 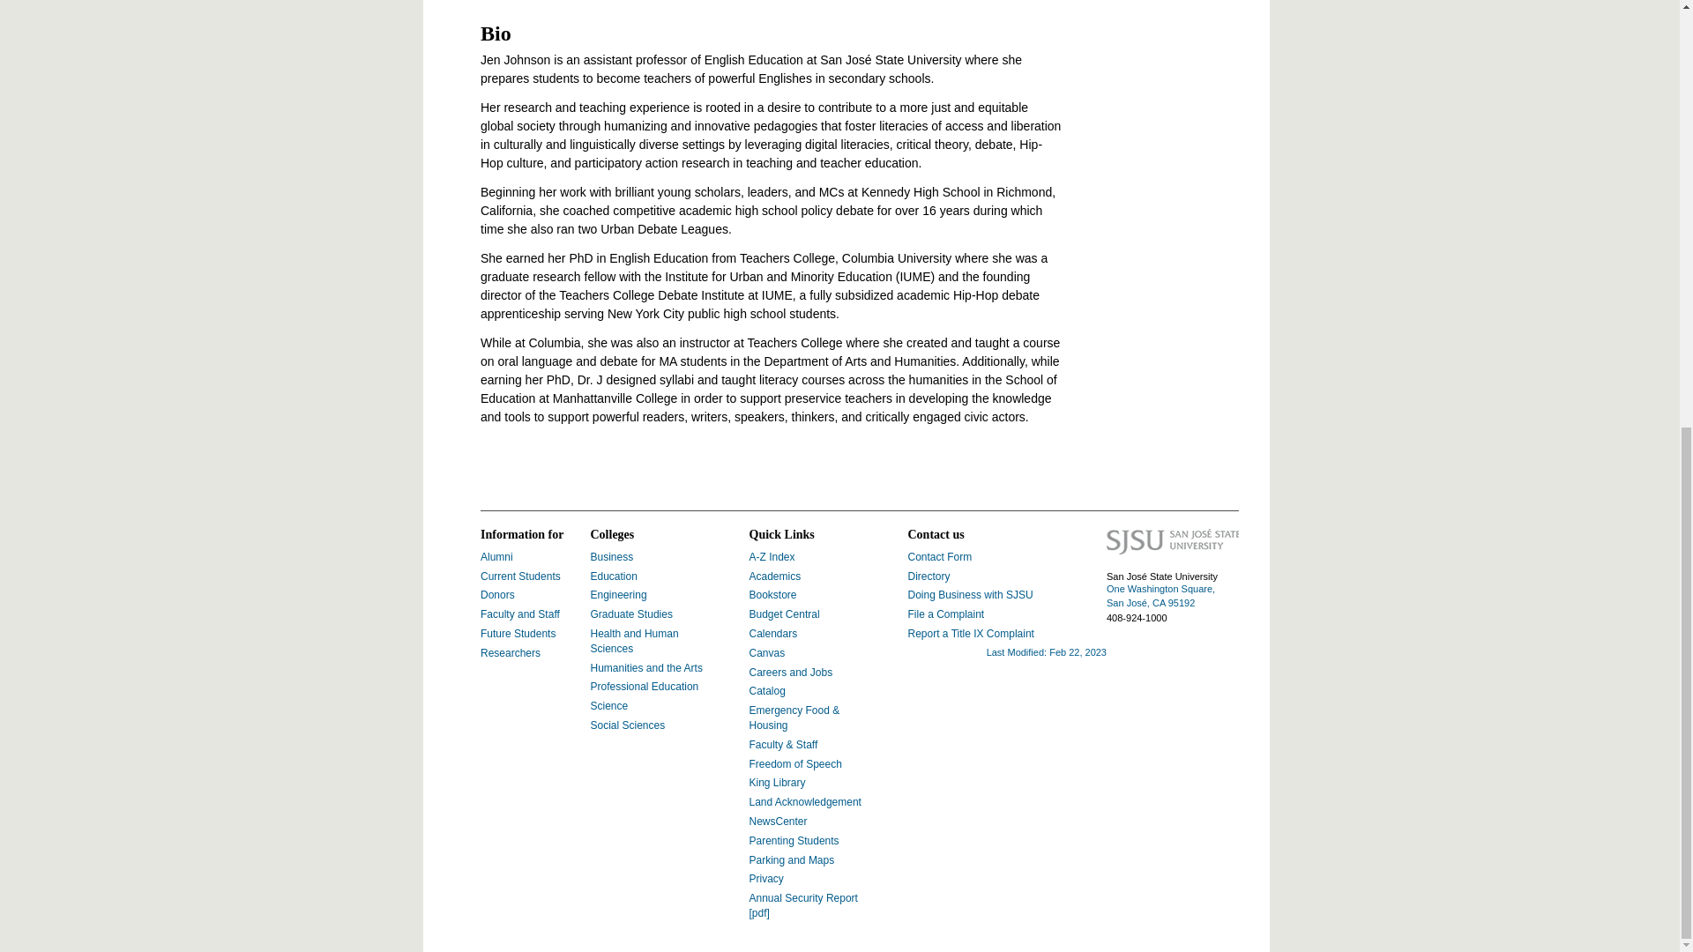 I want to click on Health and Human Sciences, so click(x=635, y=641).